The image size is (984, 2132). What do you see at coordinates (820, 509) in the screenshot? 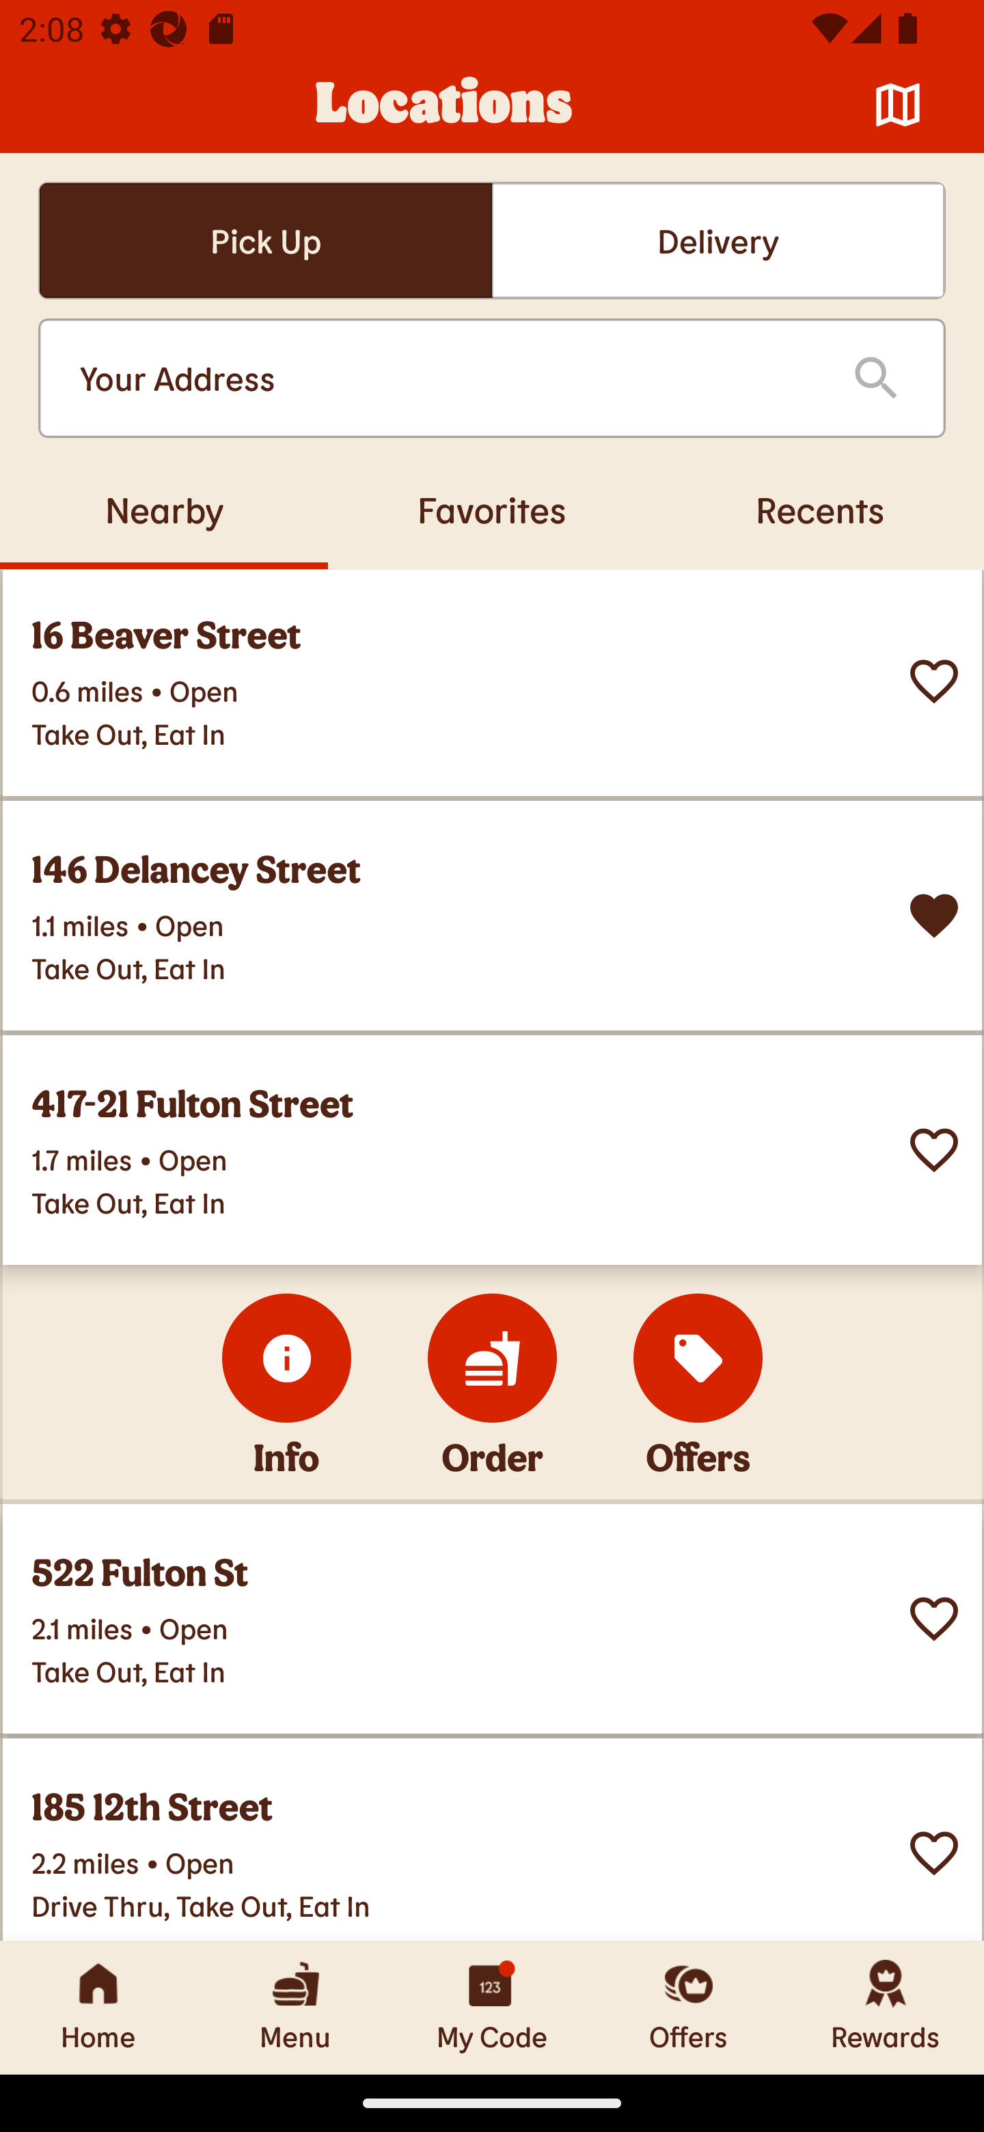
I see `Recents` at bounding box center [820, 509].